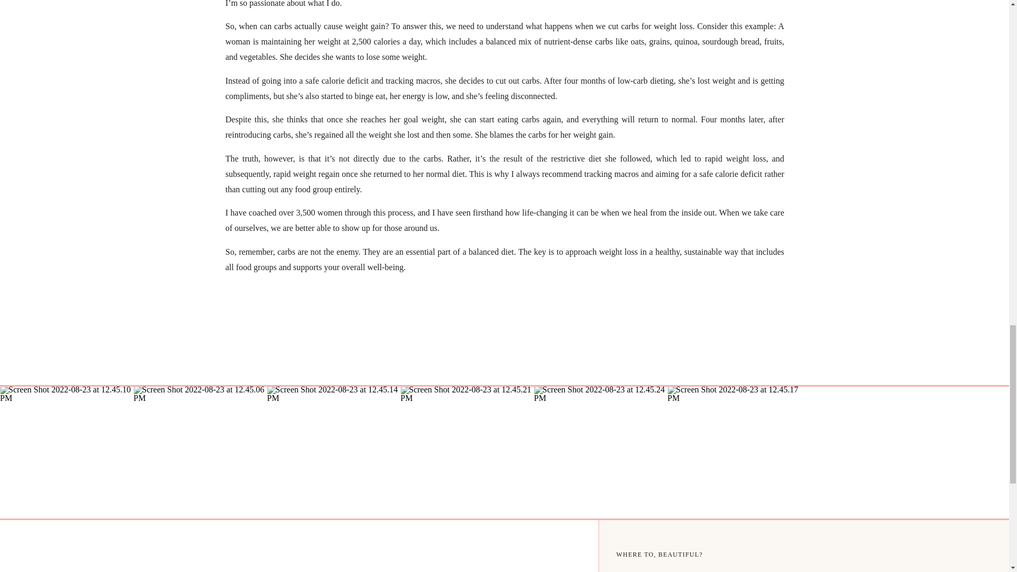 This screenshot has width=1017, height=572. Describe the element at coordinates (200, 452) in the screenshot. I see `Screen Shot 2022-08-23 at 12.45.06 PM` at that location.